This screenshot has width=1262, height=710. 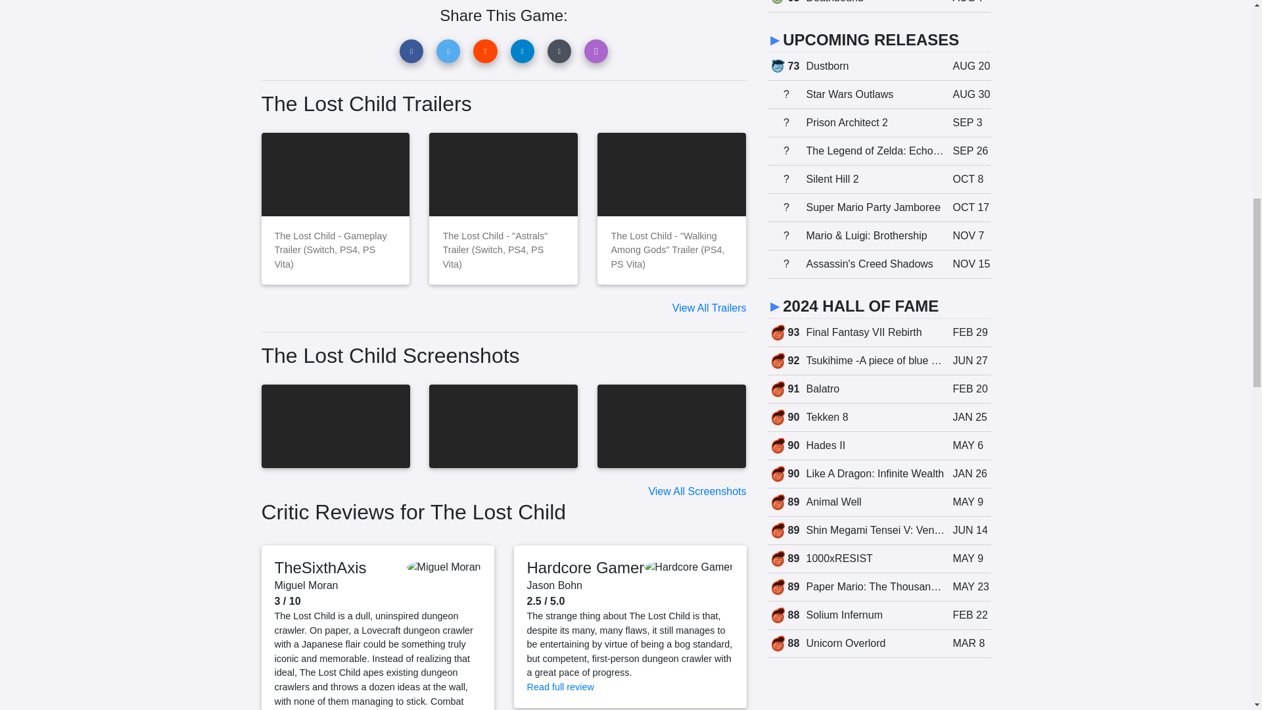 I want to click on View All Screenshots, so click(x=697, y=491).